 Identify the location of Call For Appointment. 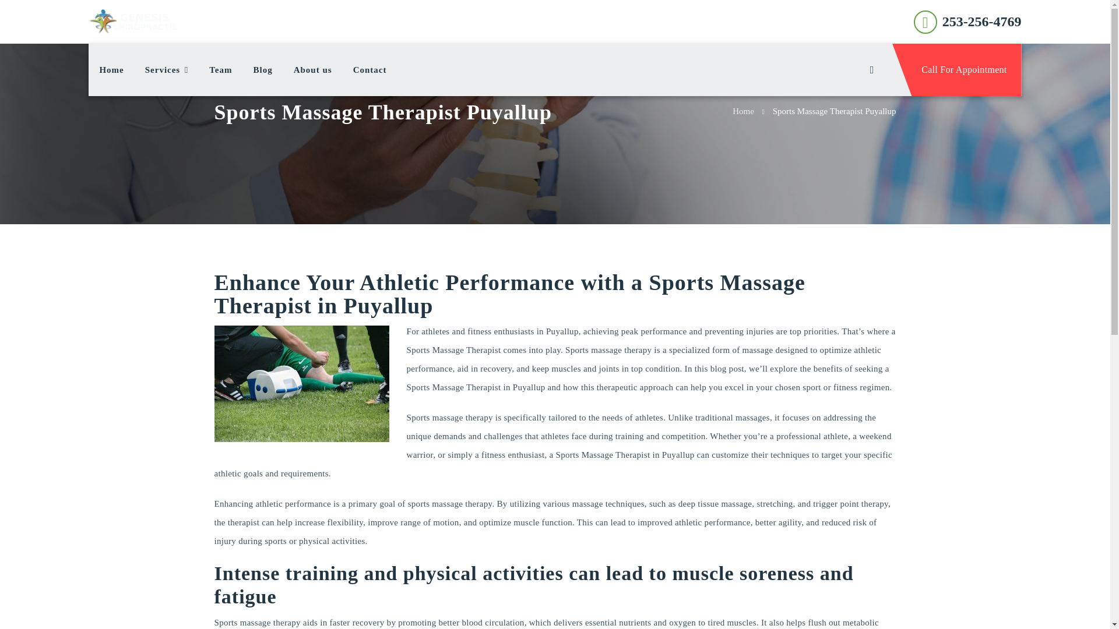
(956, 70).